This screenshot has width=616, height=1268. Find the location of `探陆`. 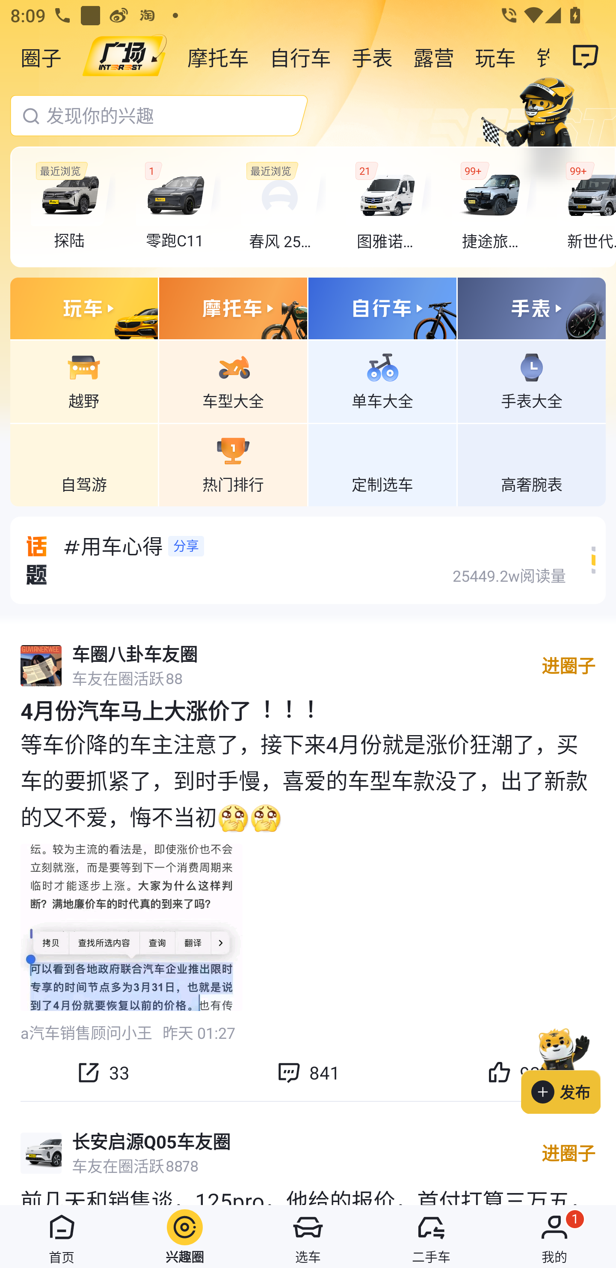

探陆 is located at coordinates (73, 207).